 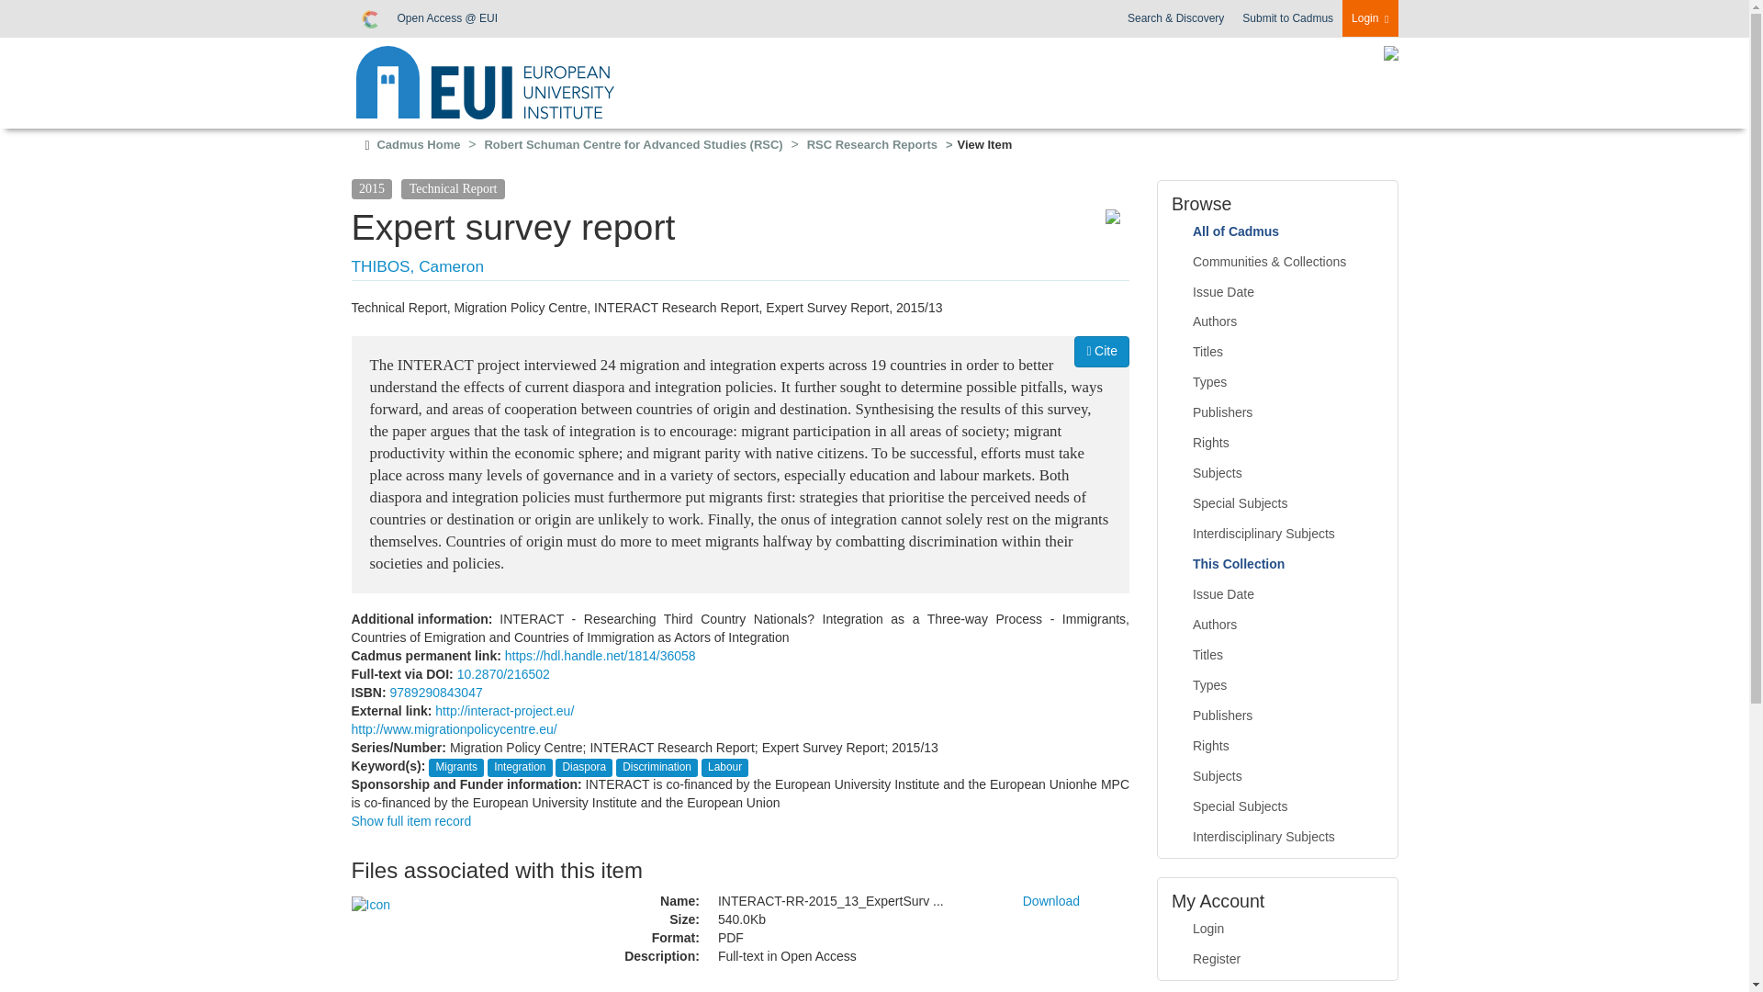 I want to click on Technical Report, so click(x=453, y=187).